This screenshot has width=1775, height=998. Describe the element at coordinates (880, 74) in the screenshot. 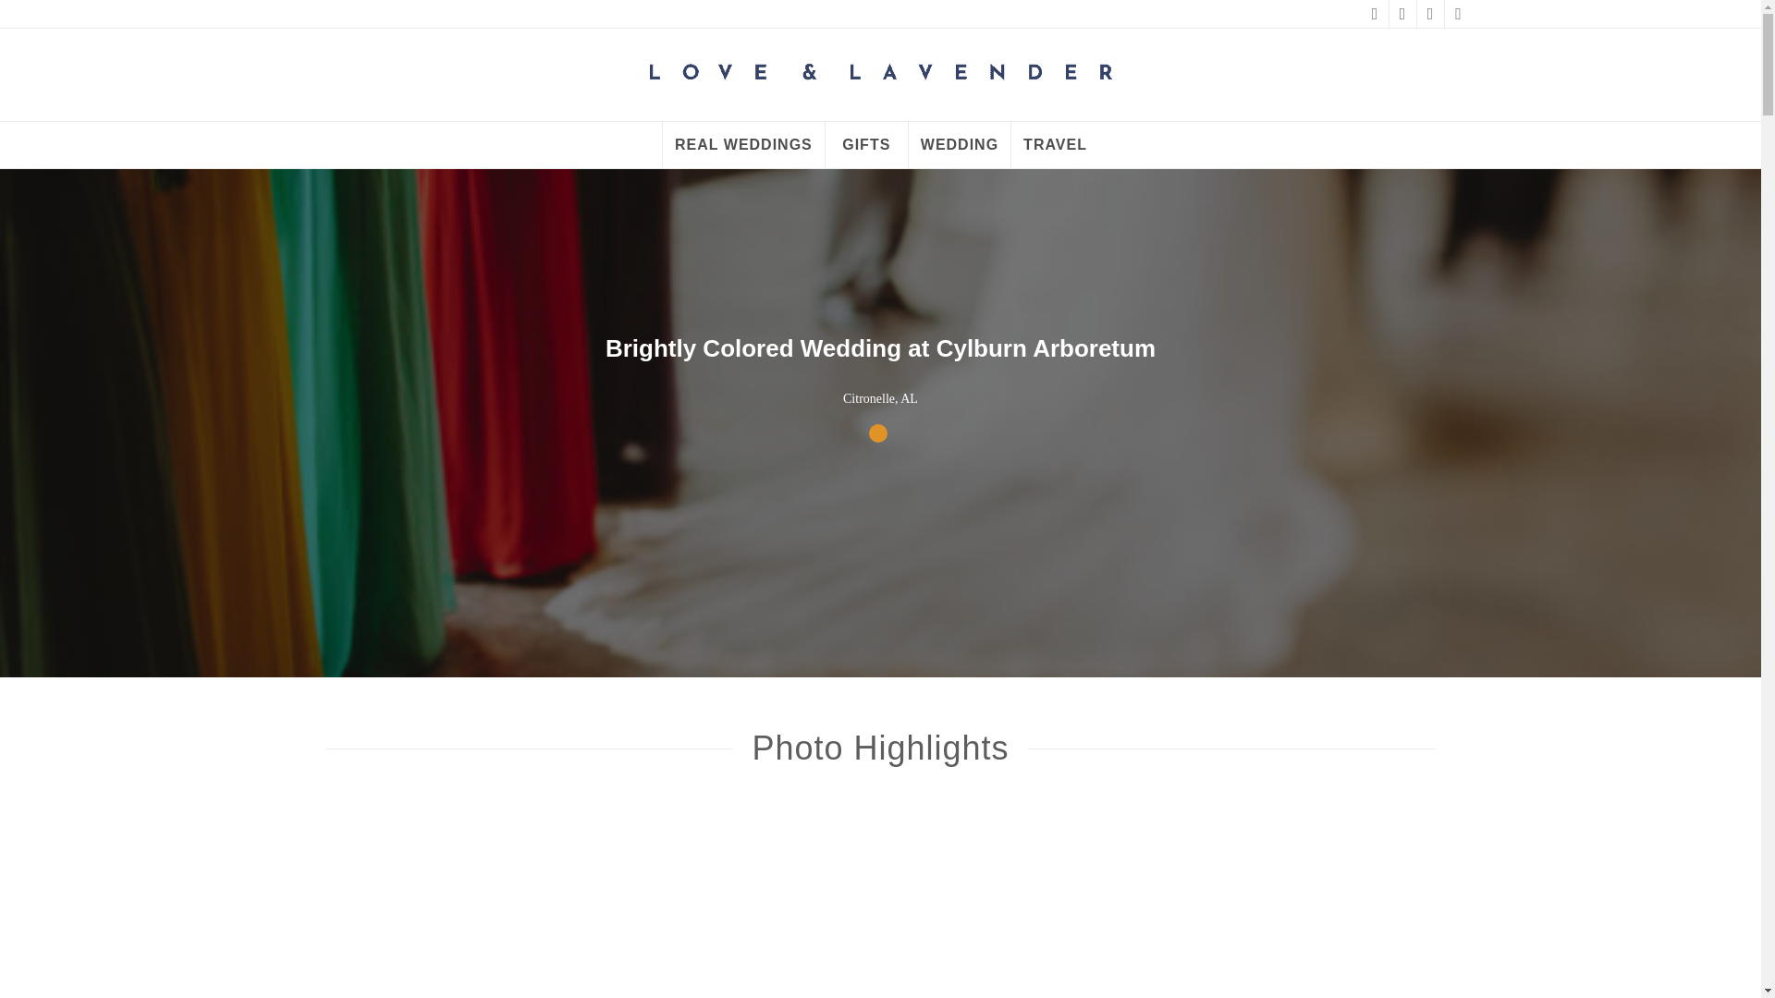

I see `Love and Lavender Logo` at that location.